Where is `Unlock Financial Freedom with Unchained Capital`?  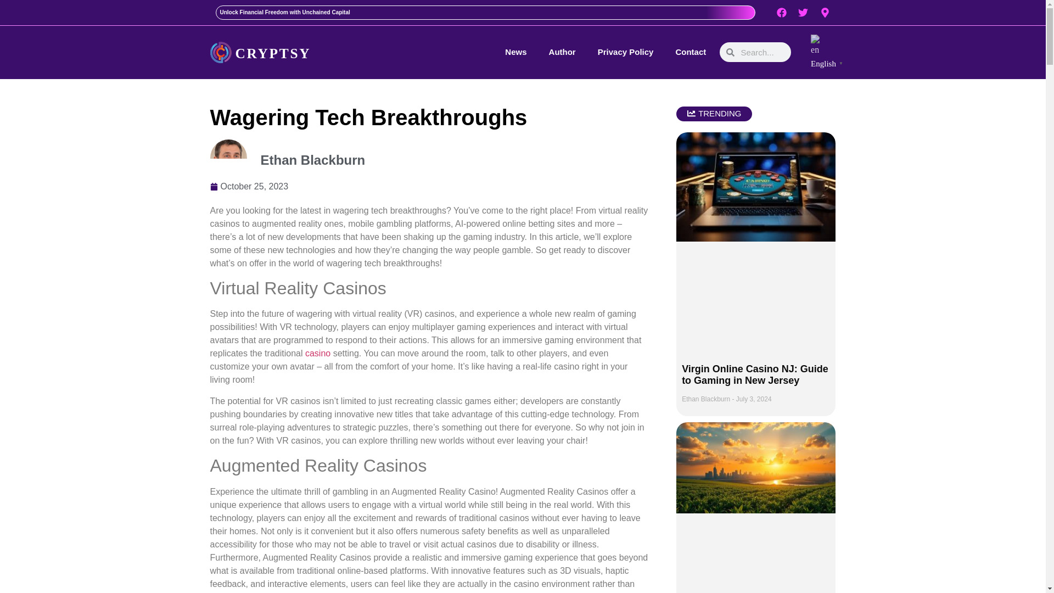
Unlock Financial Freedom with Unchained Capital is located at coordinates (284, 12).